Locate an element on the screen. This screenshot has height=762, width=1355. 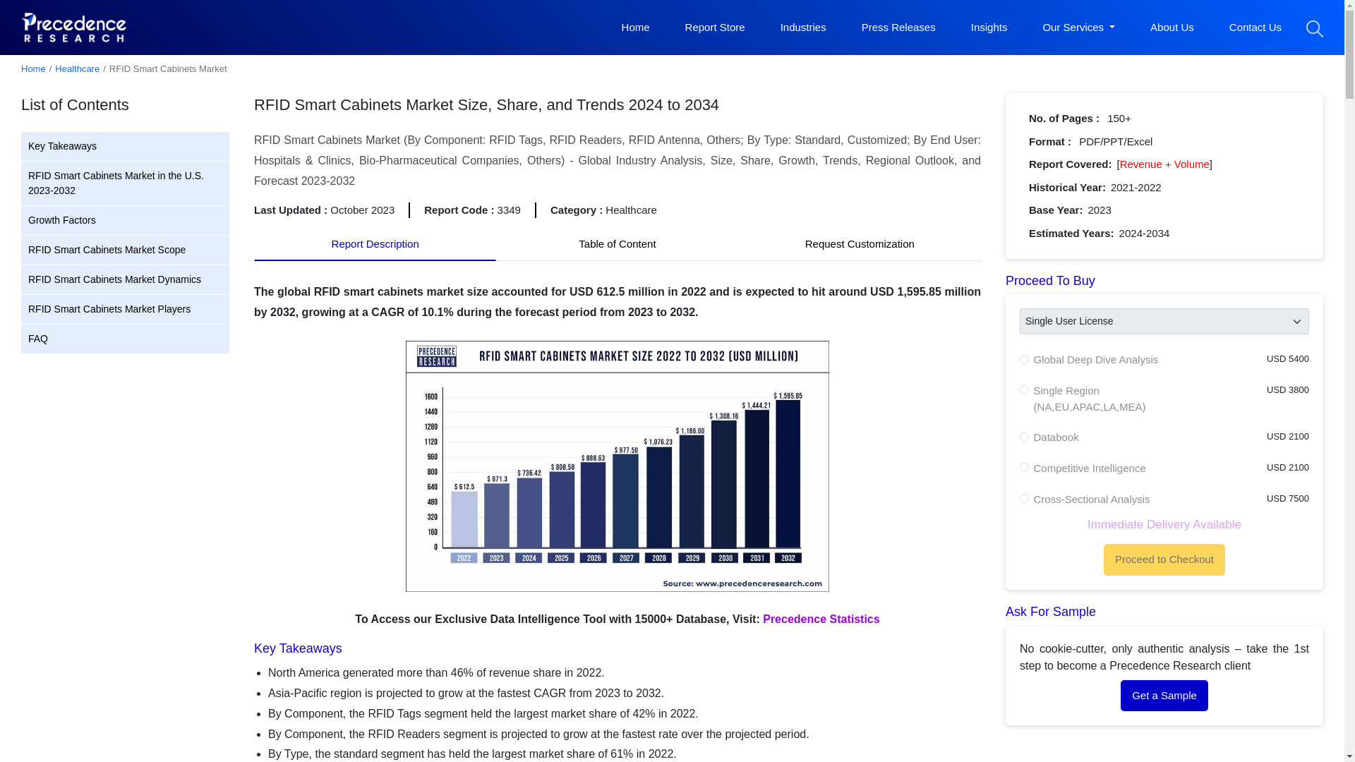
About Us is located at coordinates (1172, 28).